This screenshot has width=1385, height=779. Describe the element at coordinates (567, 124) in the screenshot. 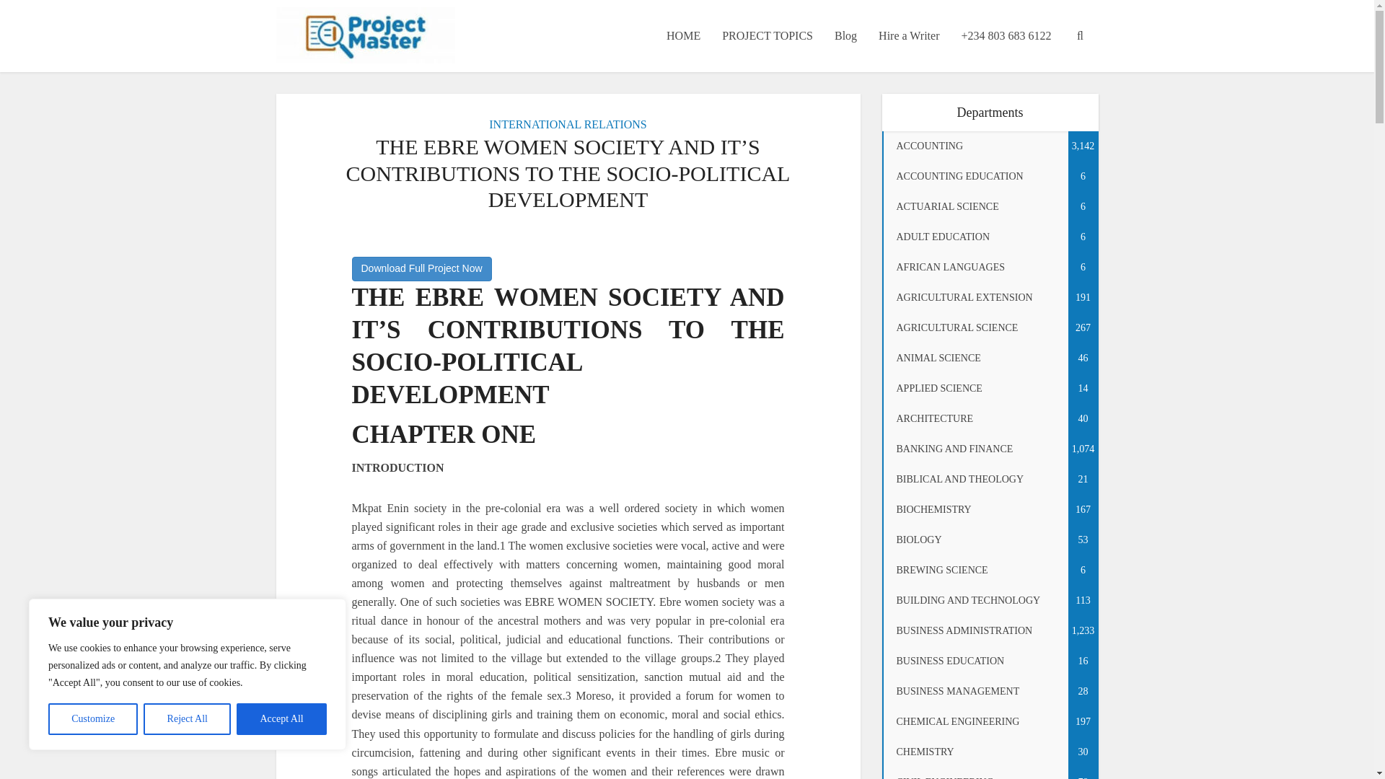

I see `INTERNATIONAL RELATIONS` at that location.